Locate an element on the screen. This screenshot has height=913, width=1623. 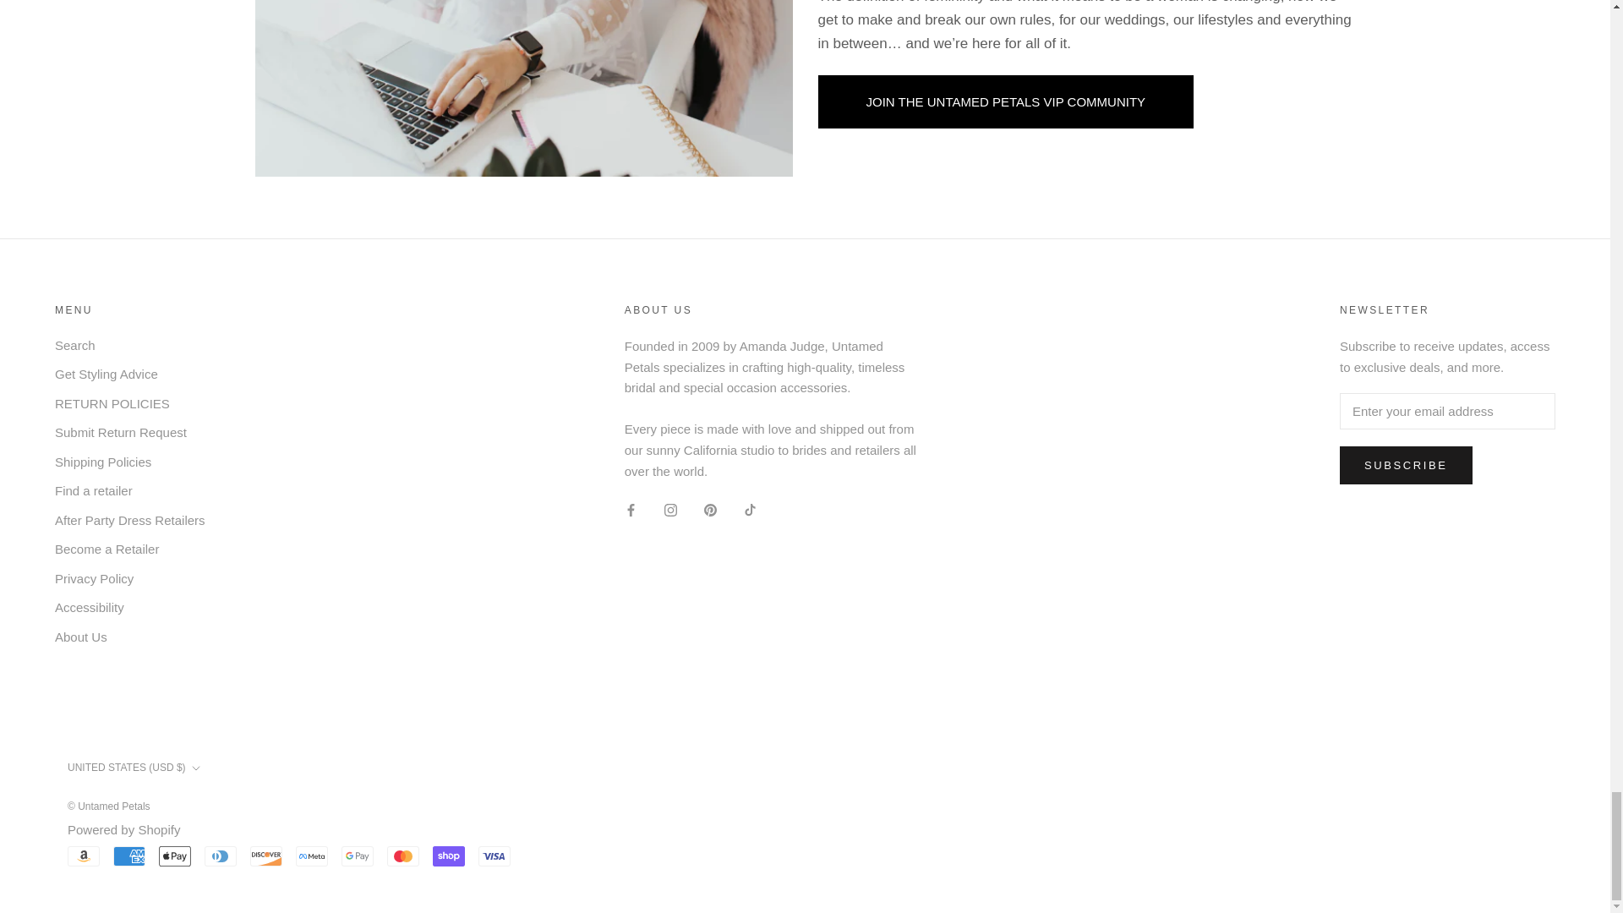
American Express is located at coordinates (129, 856).